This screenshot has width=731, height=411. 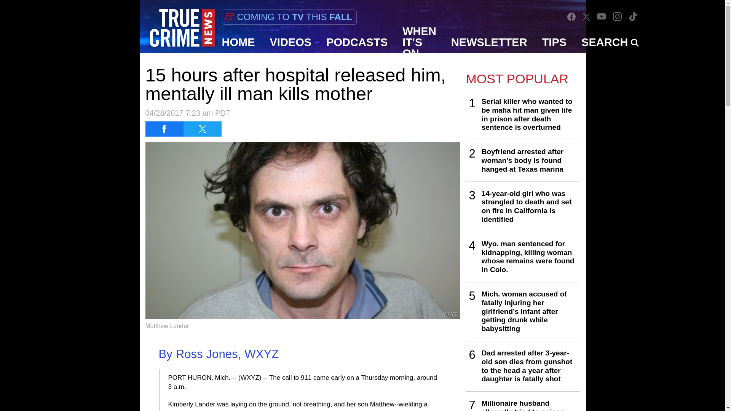 What do you see at coordinates (586, 17) in the screenshot?
I see `Twitter` at bounding box center [586, 17].